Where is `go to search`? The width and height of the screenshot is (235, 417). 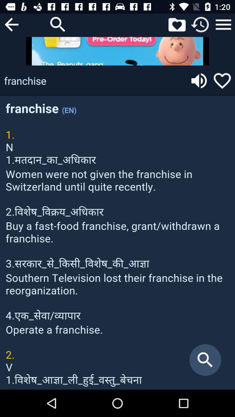
go to search is located at coordinates (58, 24).